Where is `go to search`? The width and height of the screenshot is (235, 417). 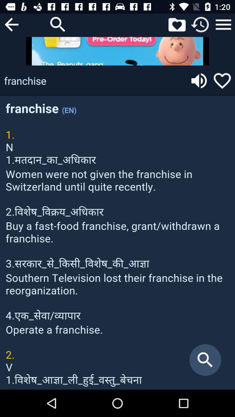
go to search is located at coordinates (58, 24).